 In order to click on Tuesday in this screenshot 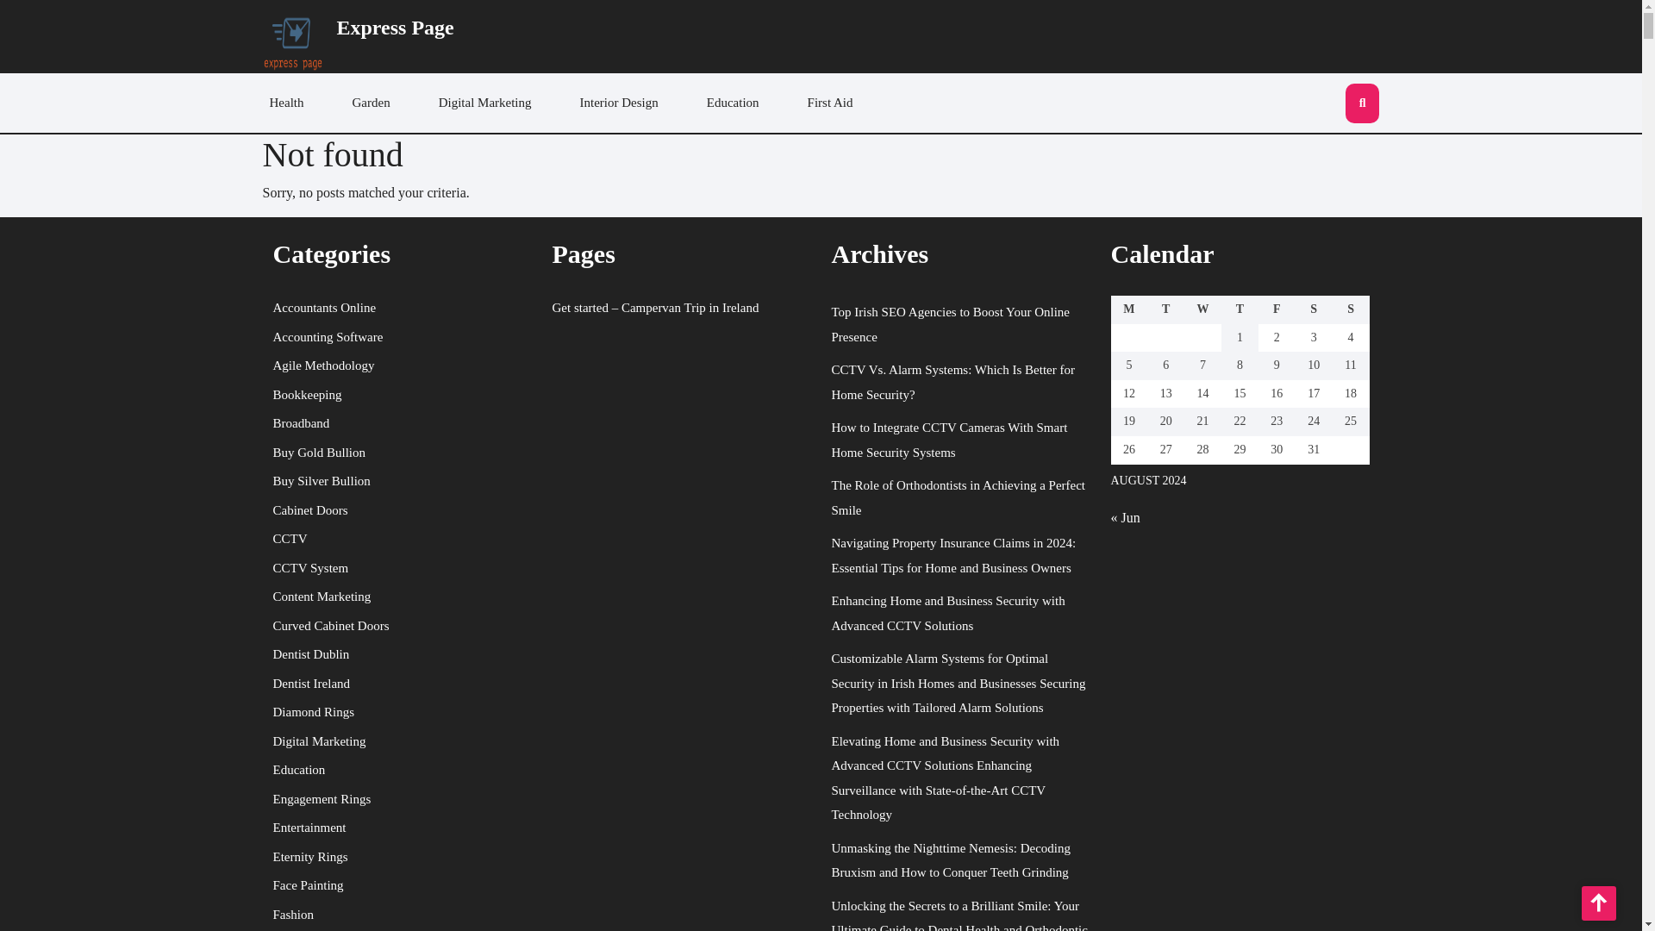, I will do `click(1165, 309)`.